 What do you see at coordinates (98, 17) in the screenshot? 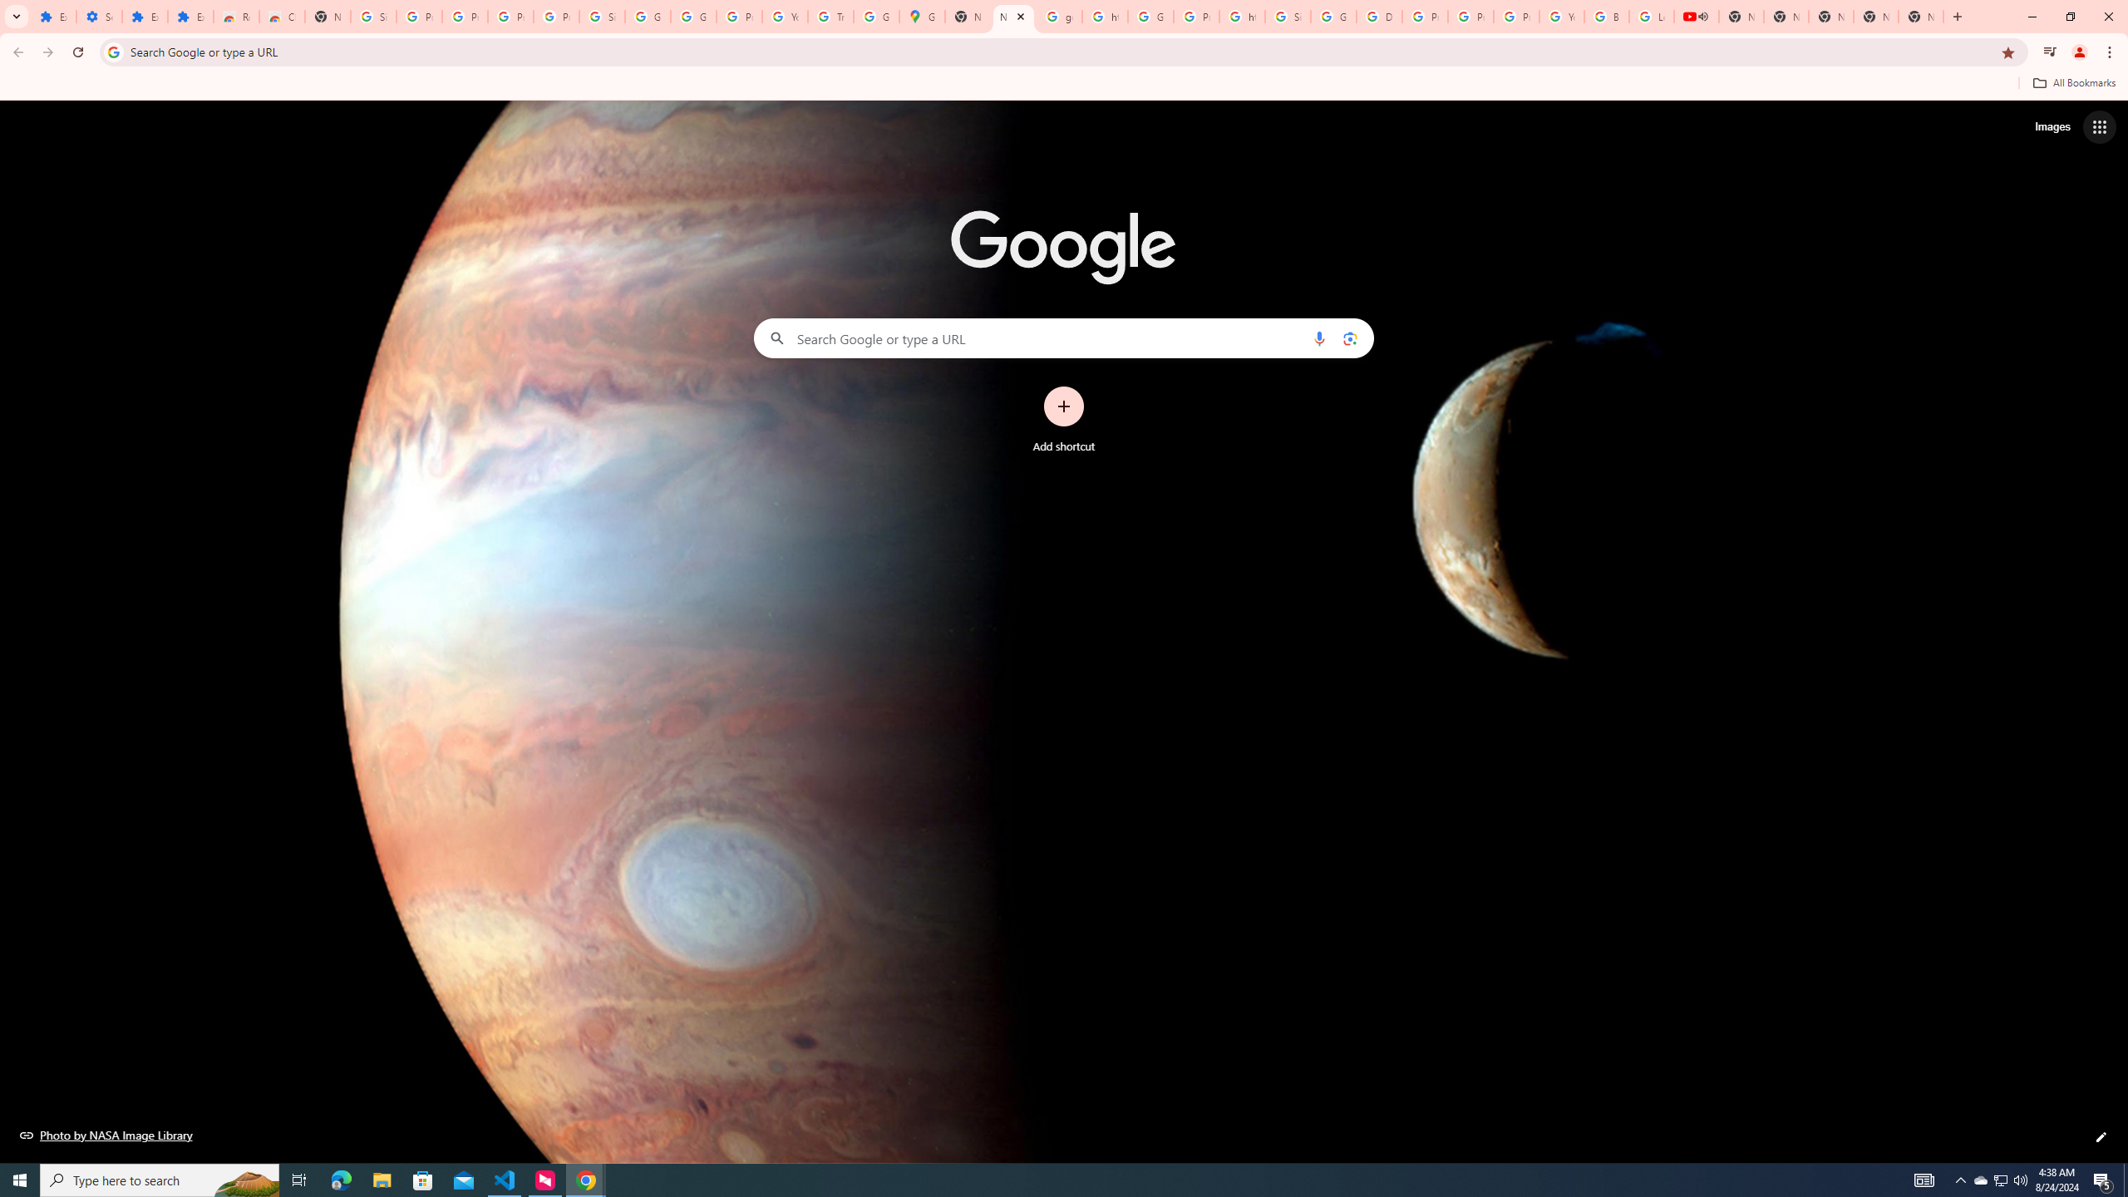
I see `Settings` at bounding box center [98, 17].